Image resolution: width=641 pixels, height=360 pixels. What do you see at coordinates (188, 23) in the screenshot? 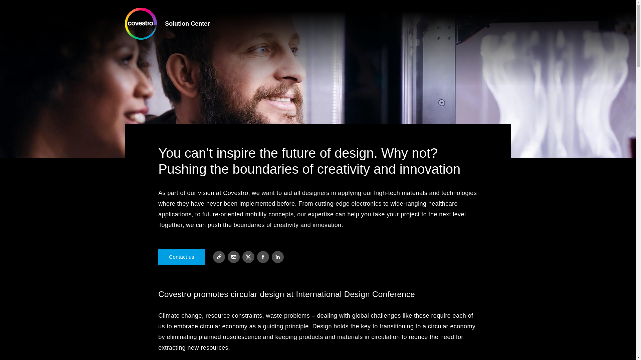
I see `Solution Center` at bounding box center [188, 23].